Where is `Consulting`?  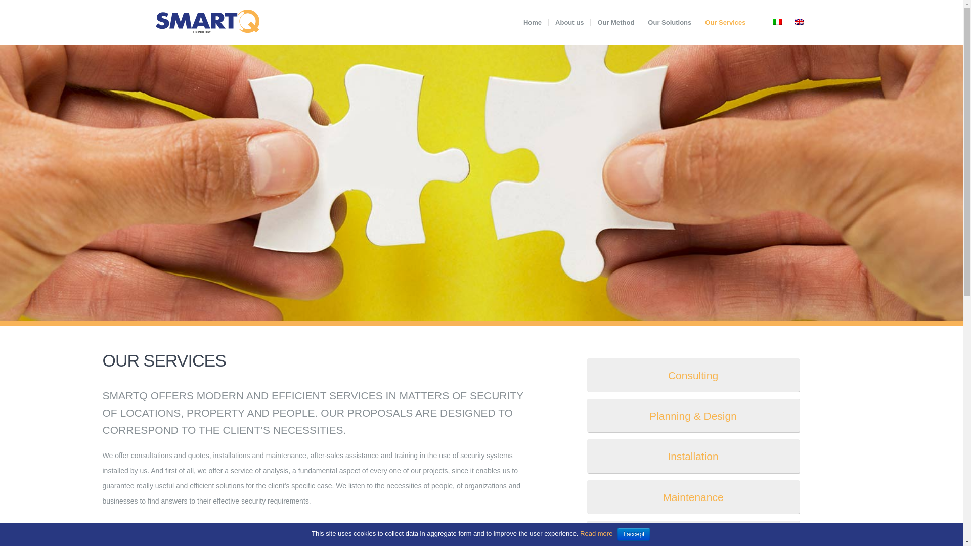 Consulting is located at coordinates (693, 375).